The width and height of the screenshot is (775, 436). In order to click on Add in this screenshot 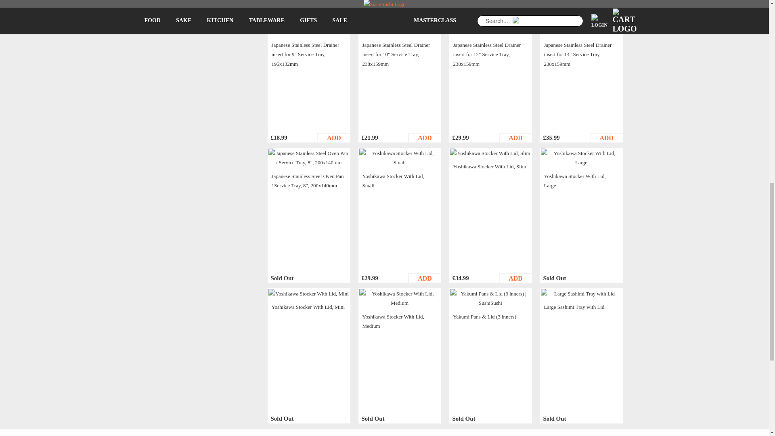, I will do `click(605, 138)`.